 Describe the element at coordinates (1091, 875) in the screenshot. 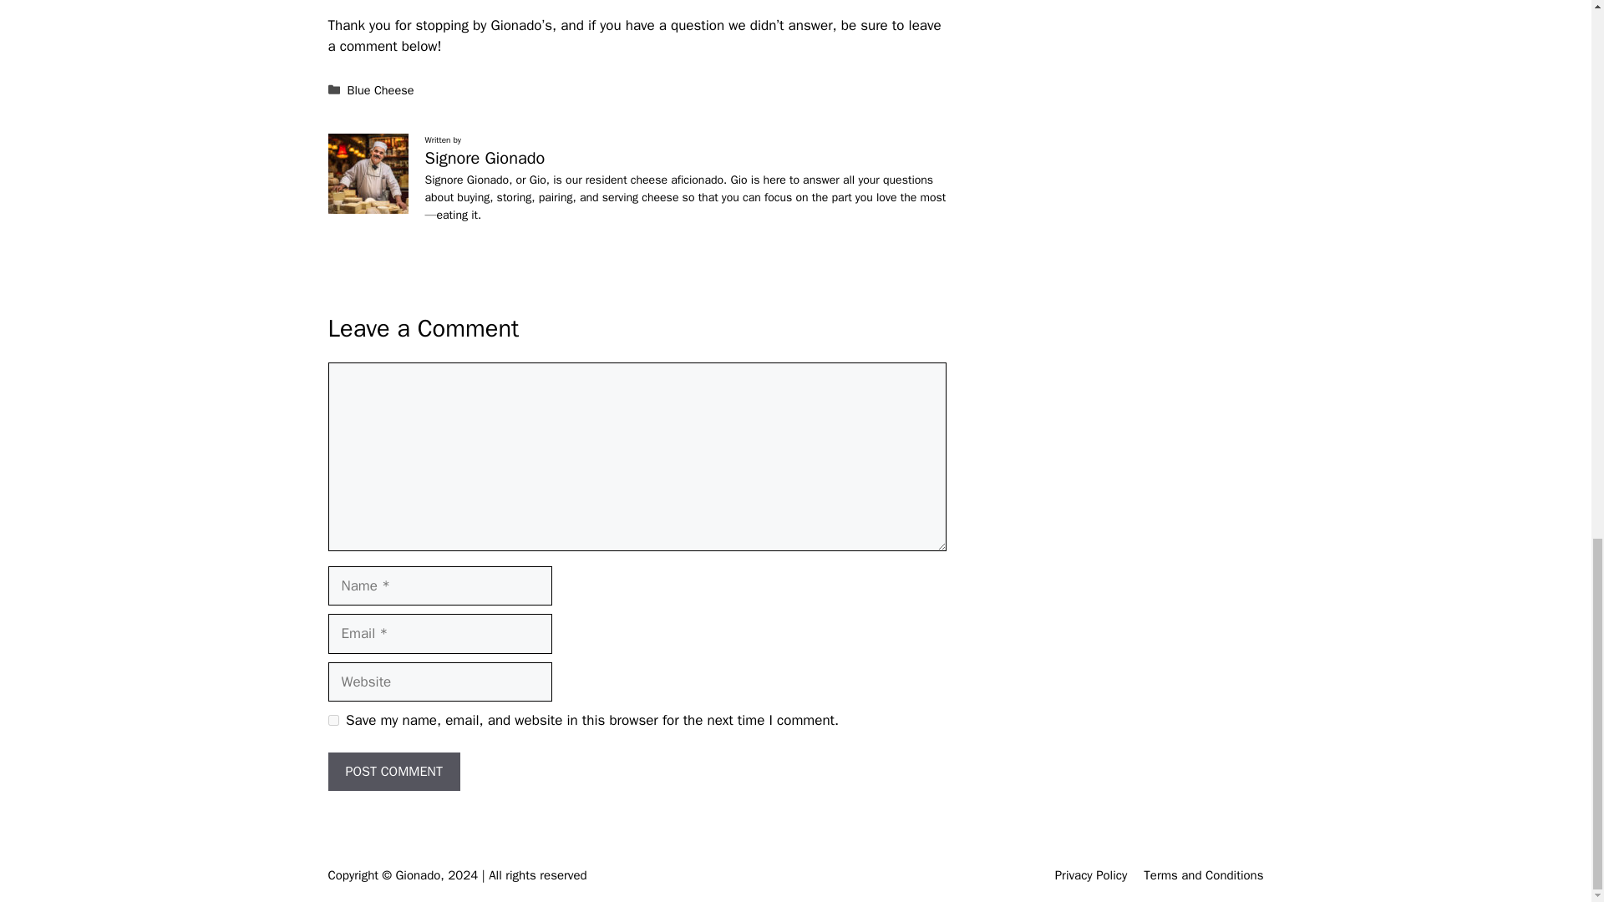

I see `Privacy Policy` at that location.